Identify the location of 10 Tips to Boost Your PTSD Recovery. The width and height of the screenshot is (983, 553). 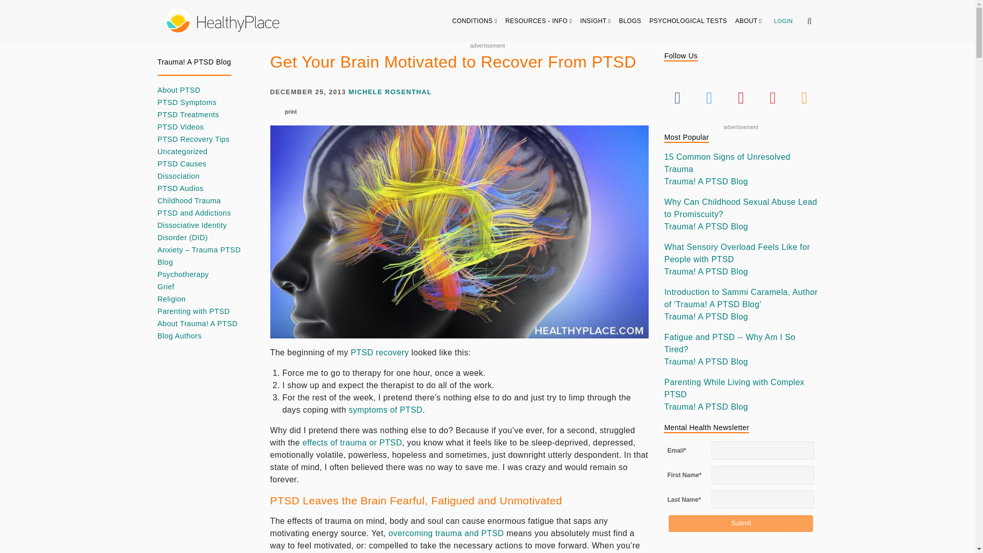
(380, 352).